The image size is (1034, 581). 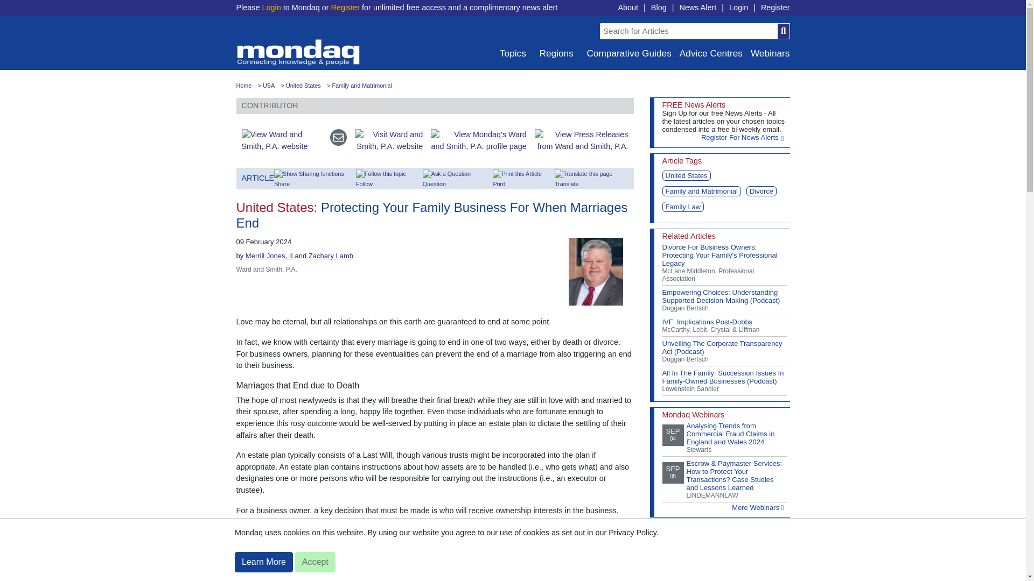 I want to click on About, so click(x=627, y=8).